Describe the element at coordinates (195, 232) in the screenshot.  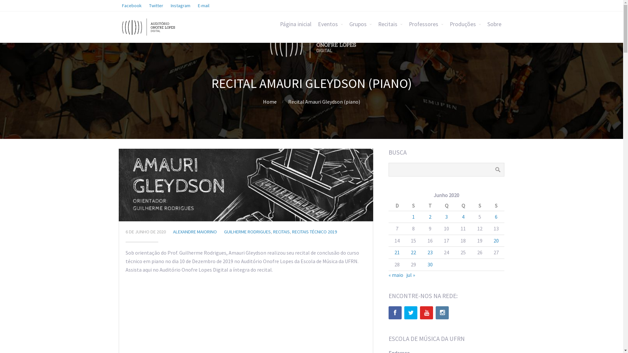
I see `ALEXANDRE MAIORINO` at that location.